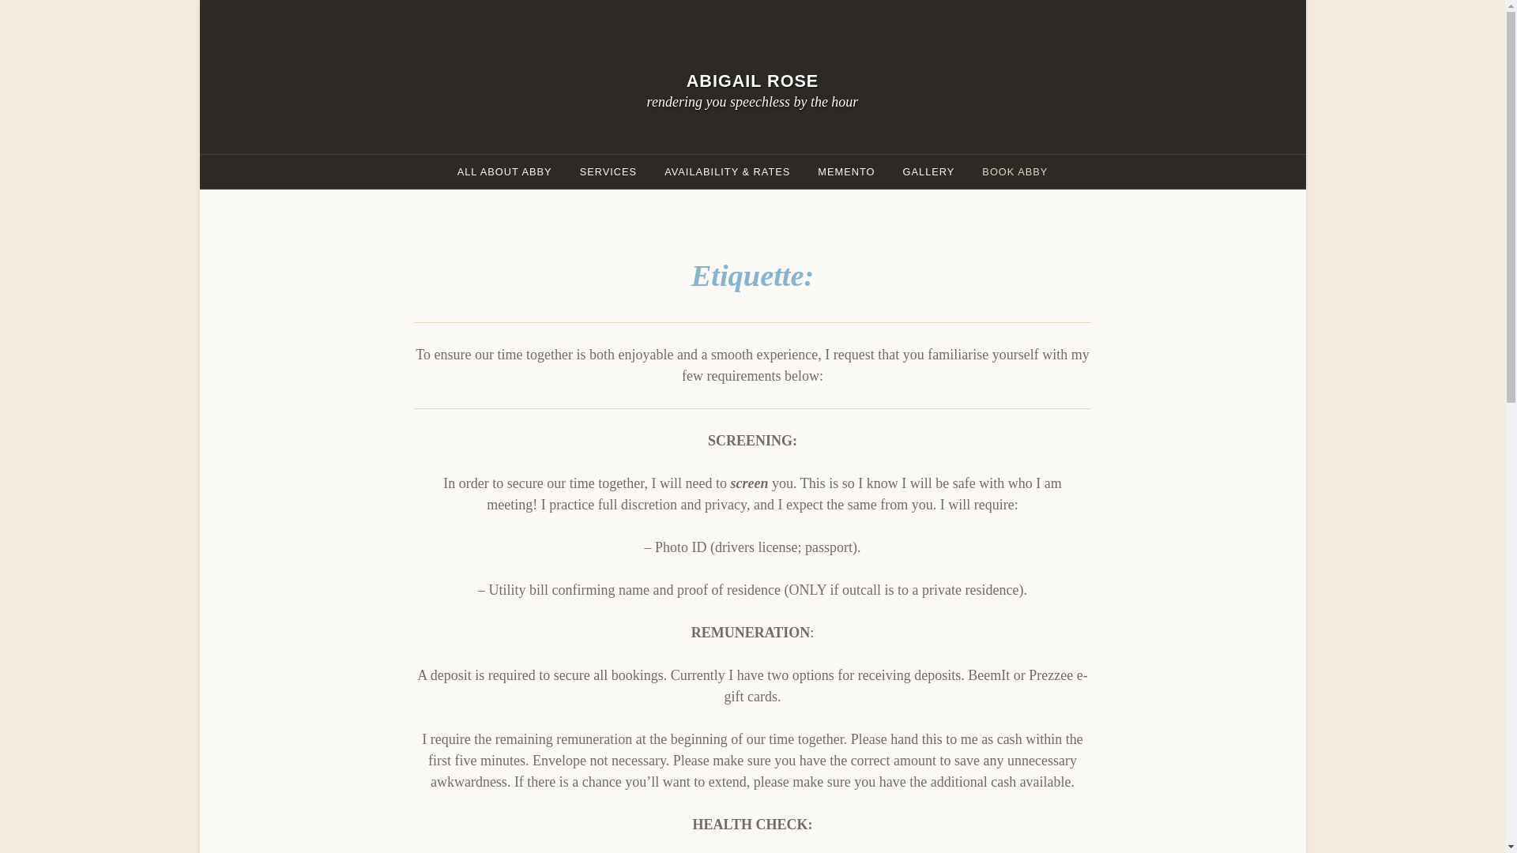 The height and width of the screenshot is (853, 1517). Describe the element at coordinates (505, 171) in the screenshot. I see `ALL ABOUT ABBY` at that location.